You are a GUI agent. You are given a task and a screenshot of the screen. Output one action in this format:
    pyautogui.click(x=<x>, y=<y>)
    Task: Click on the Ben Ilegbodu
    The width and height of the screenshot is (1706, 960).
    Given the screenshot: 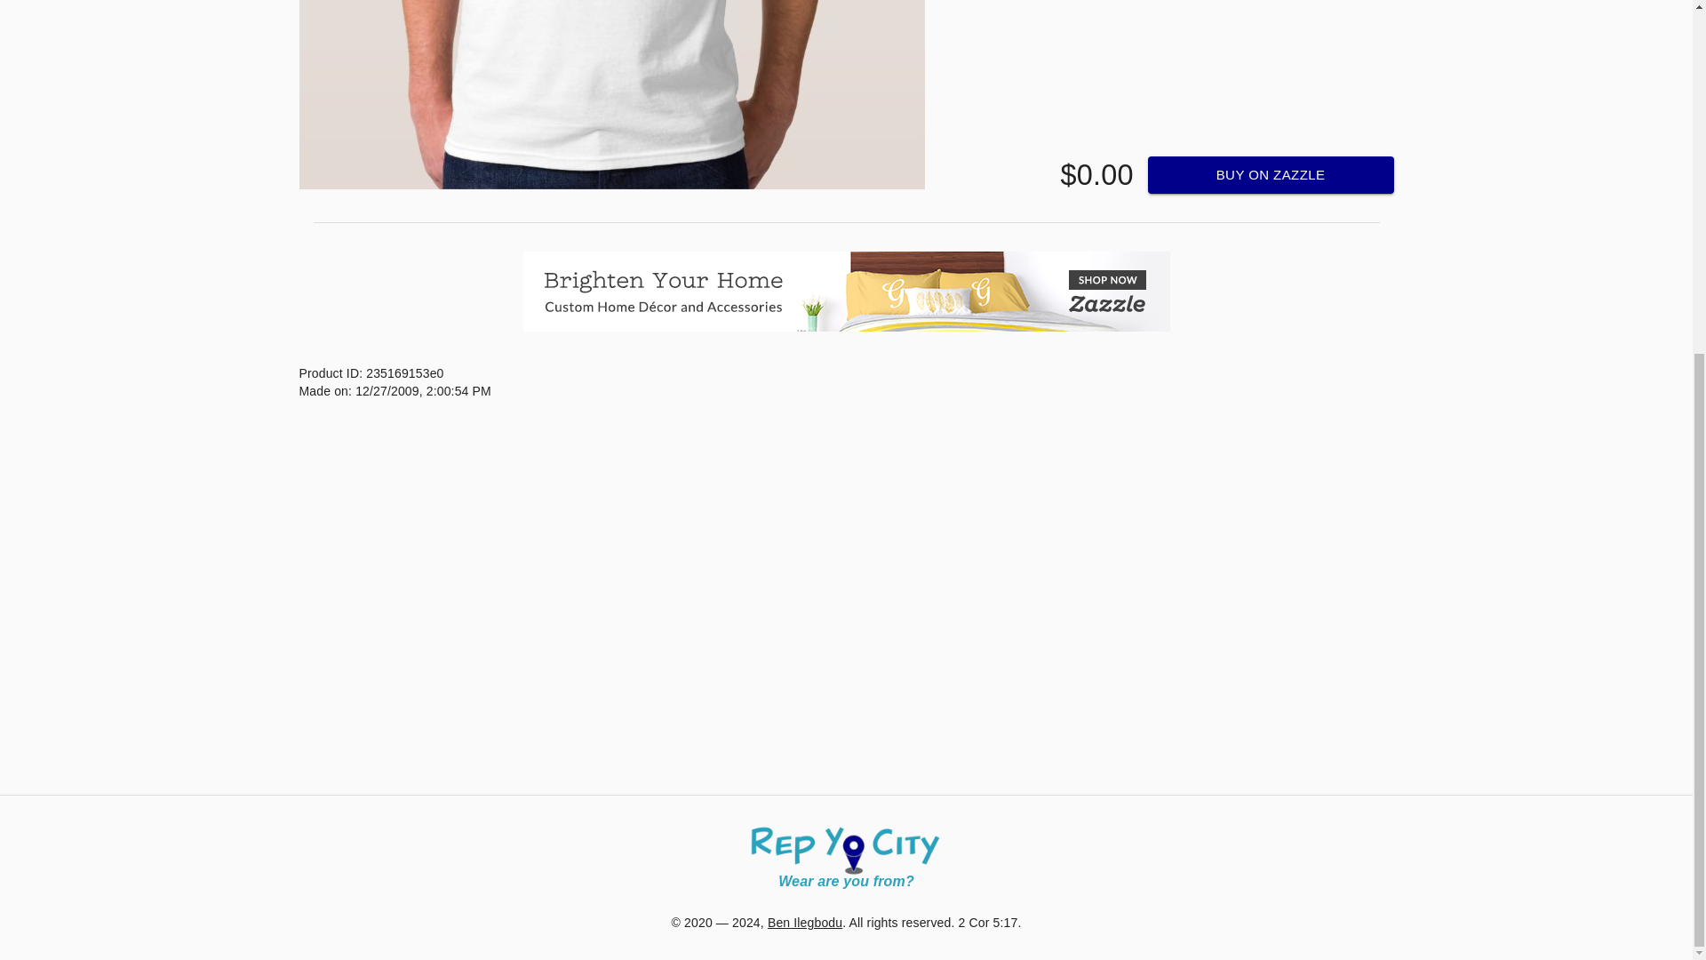 What is the action you would take?
    pyautogui.click(x=805, y=923)
    